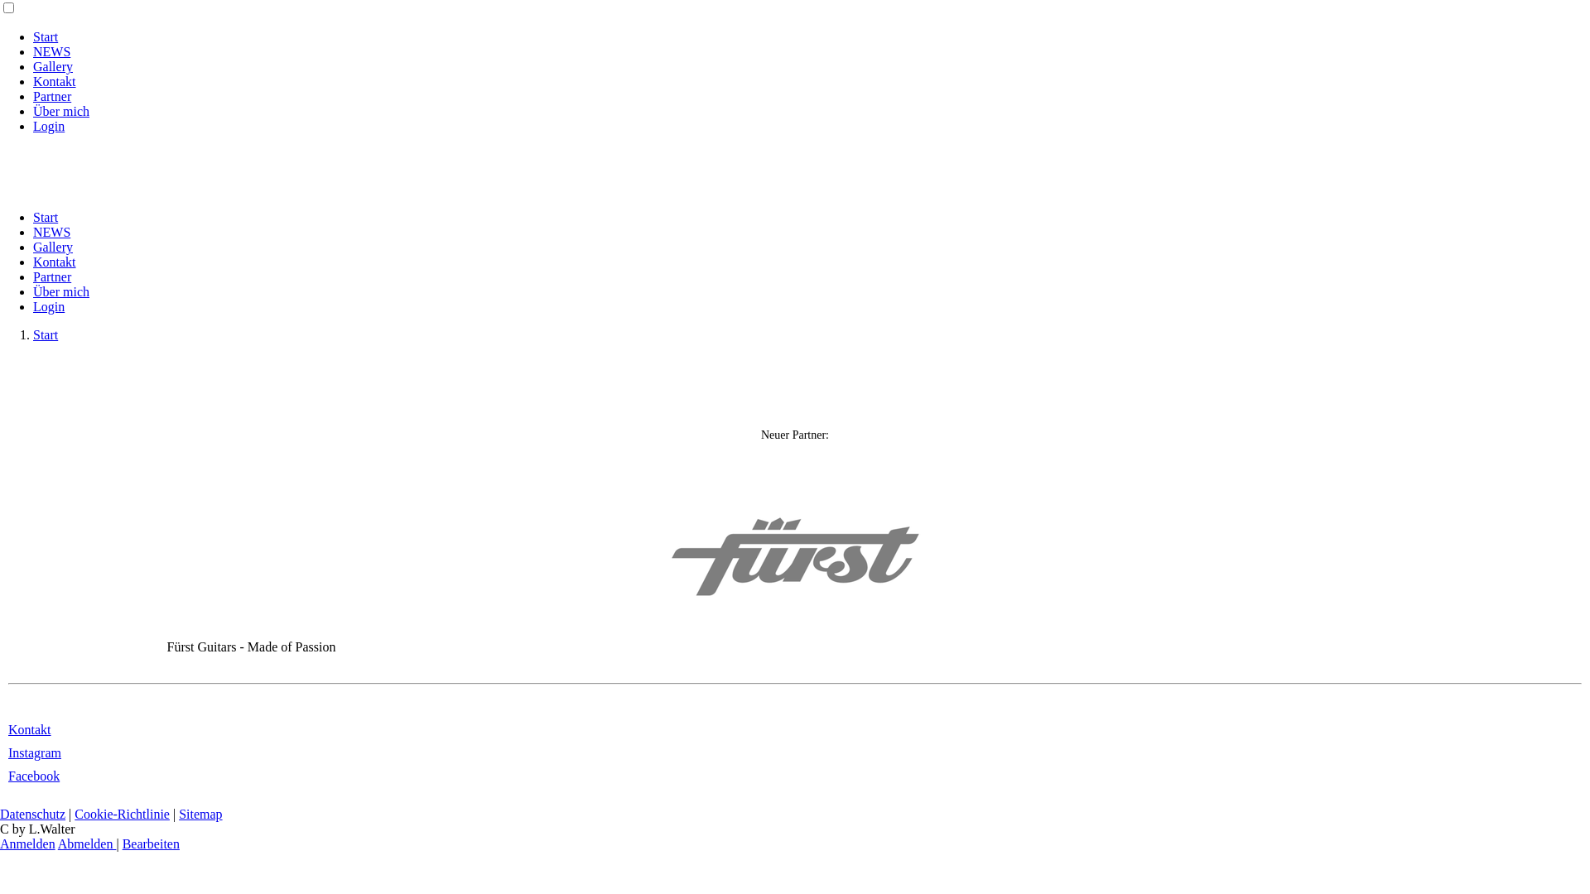 The height and width of the screenshot is (894, 1590). I want to click on Start, so click(46, 36).